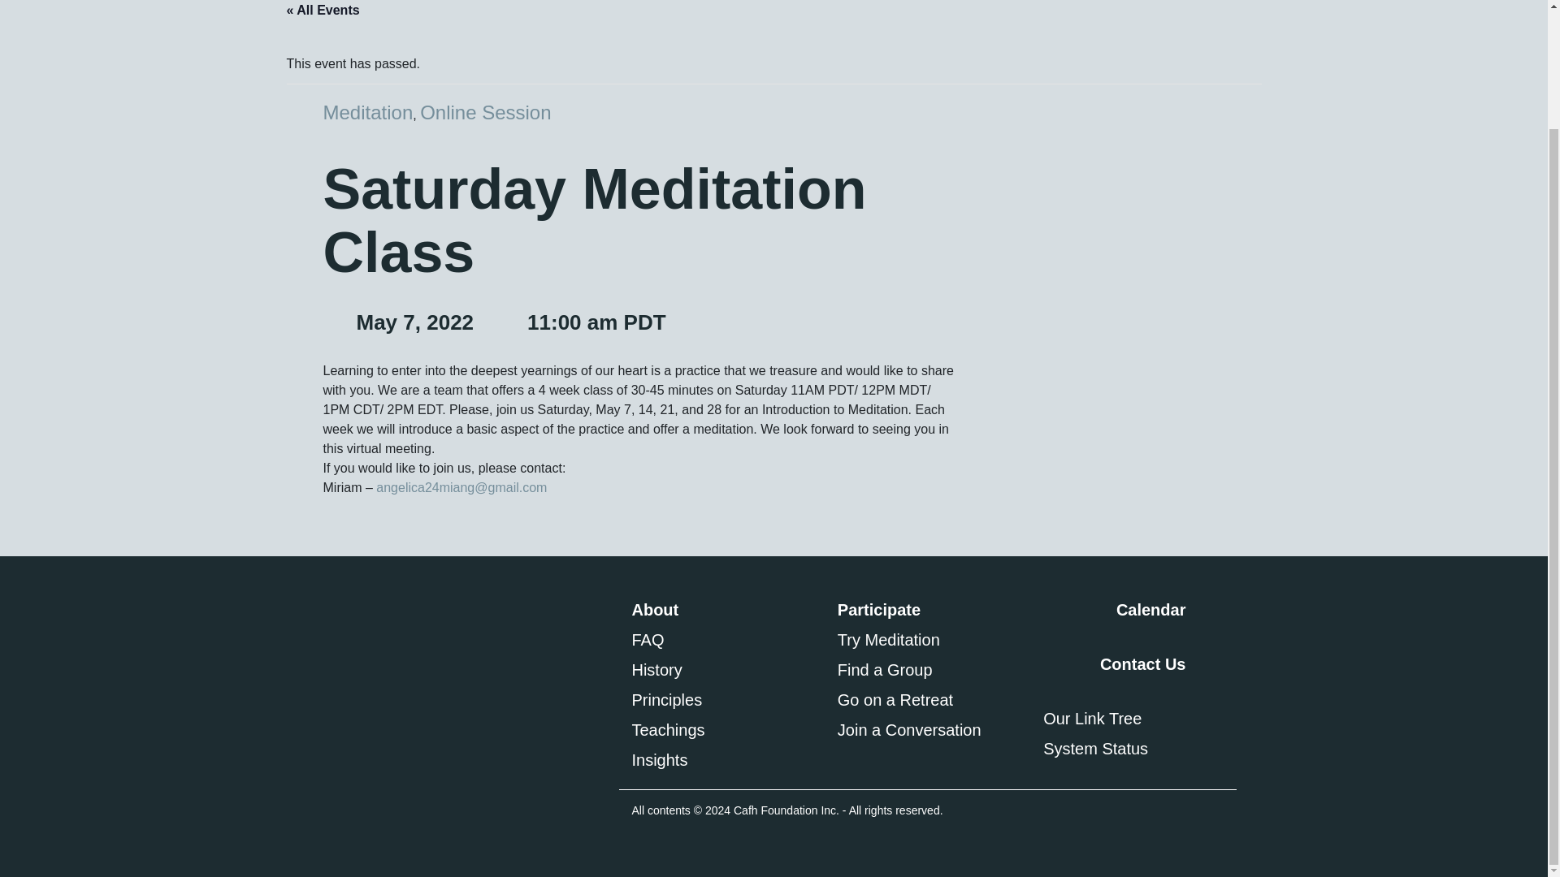  What do you see at coordinates (928, 669) in the screenshot?
I see `Find a Group` at bounding box center [928, 669].